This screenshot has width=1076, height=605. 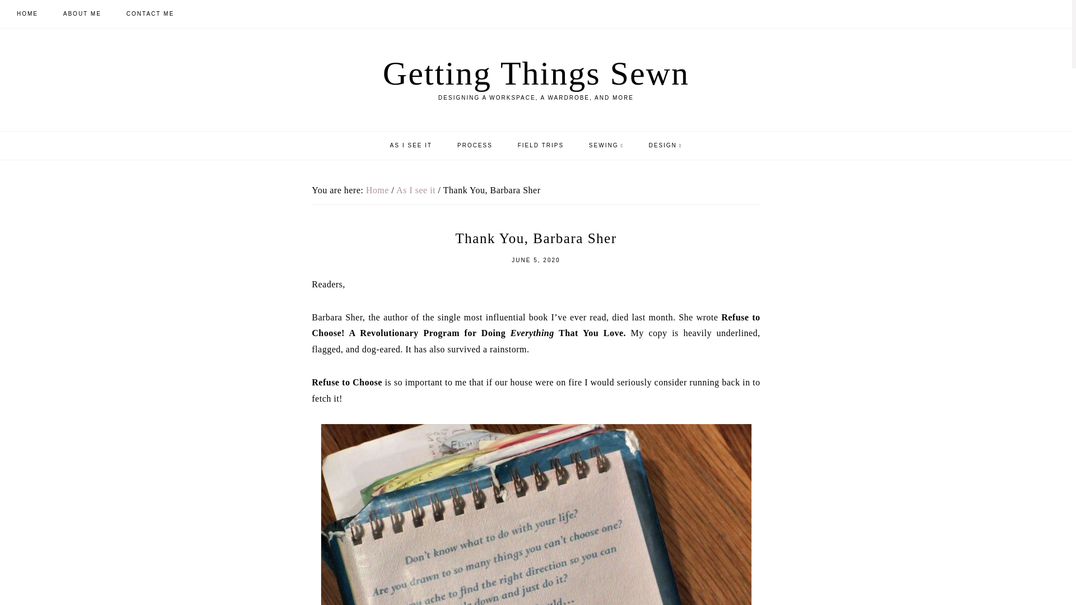 I want to click on AS I SEE IT, so click(x=411, y=146).